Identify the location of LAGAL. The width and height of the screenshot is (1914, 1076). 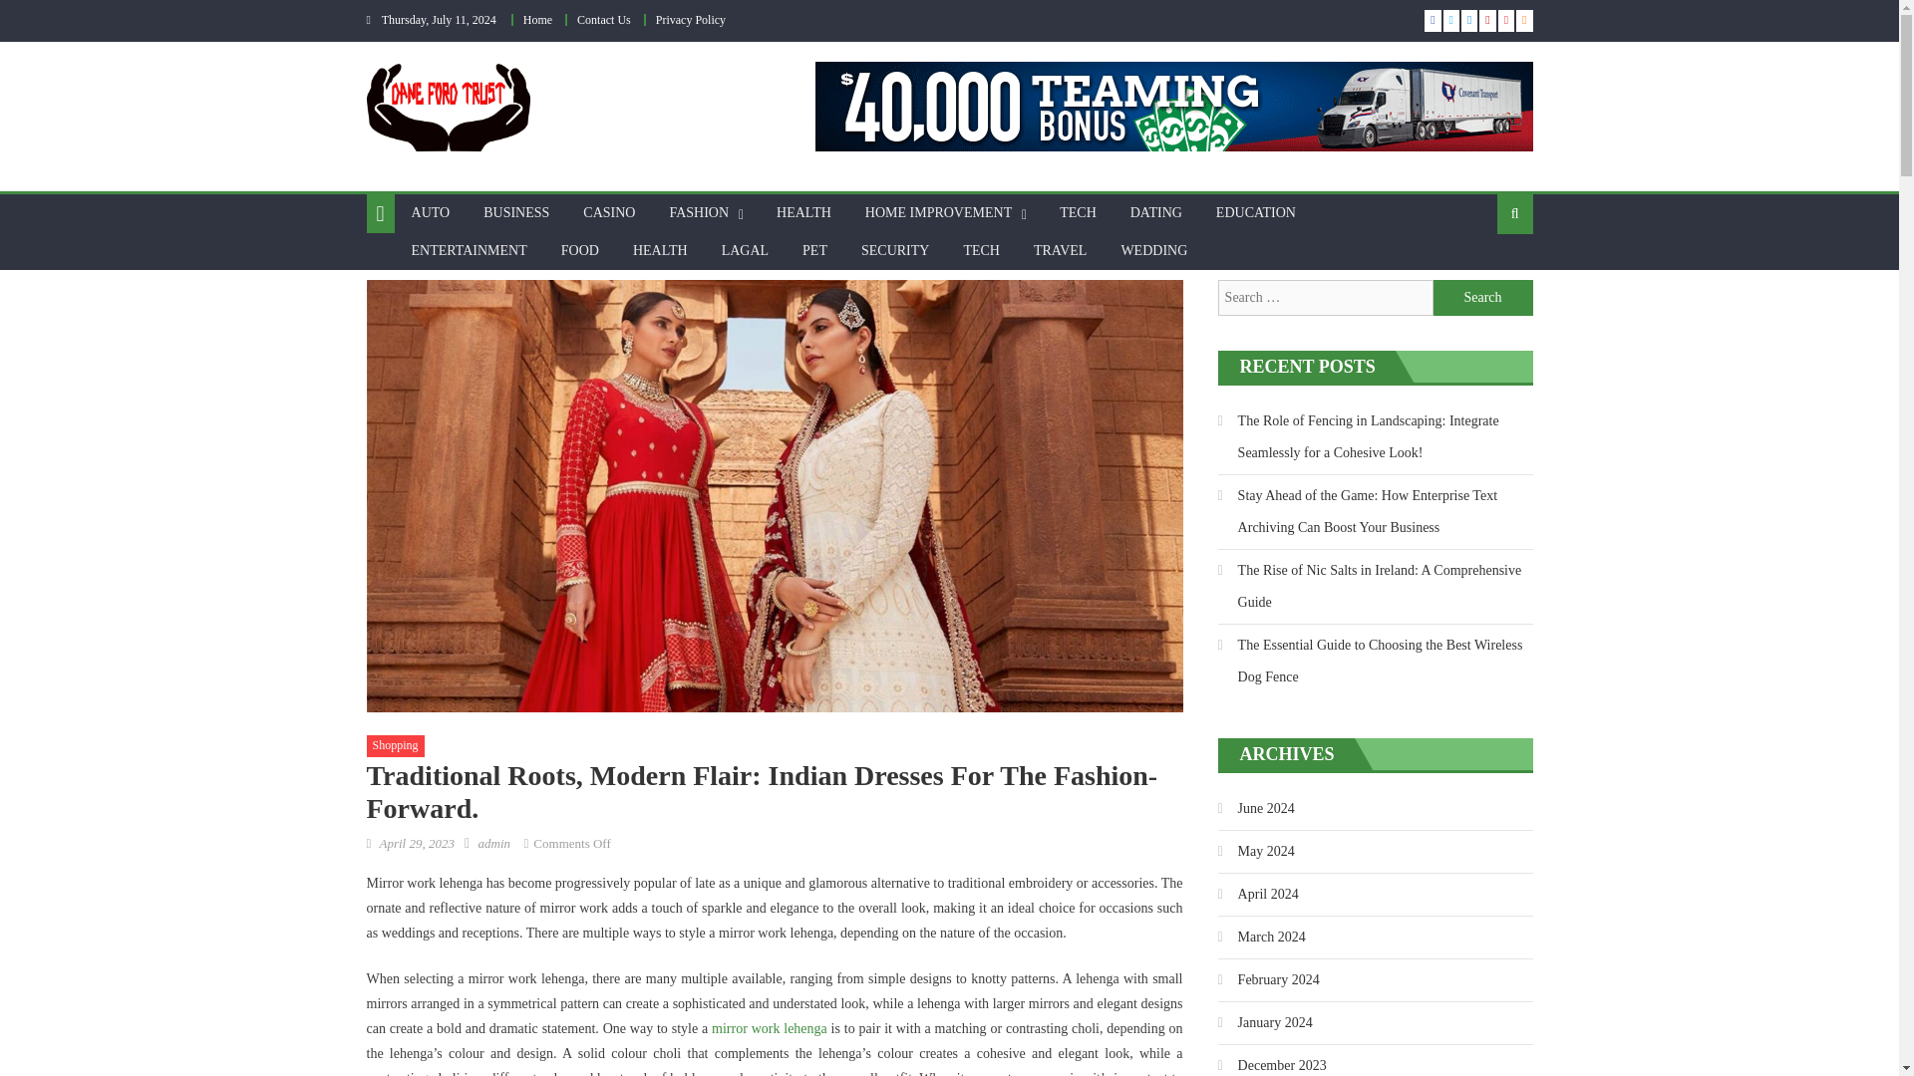
(744, 251).